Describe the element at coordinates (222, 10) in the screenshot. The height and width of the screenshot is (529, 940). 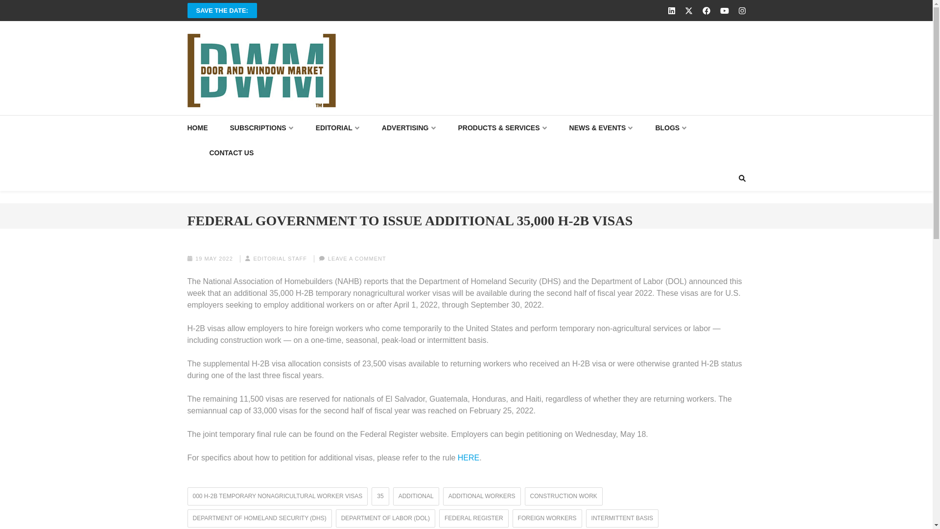
I see `SAVE THE DATE:` at that location.